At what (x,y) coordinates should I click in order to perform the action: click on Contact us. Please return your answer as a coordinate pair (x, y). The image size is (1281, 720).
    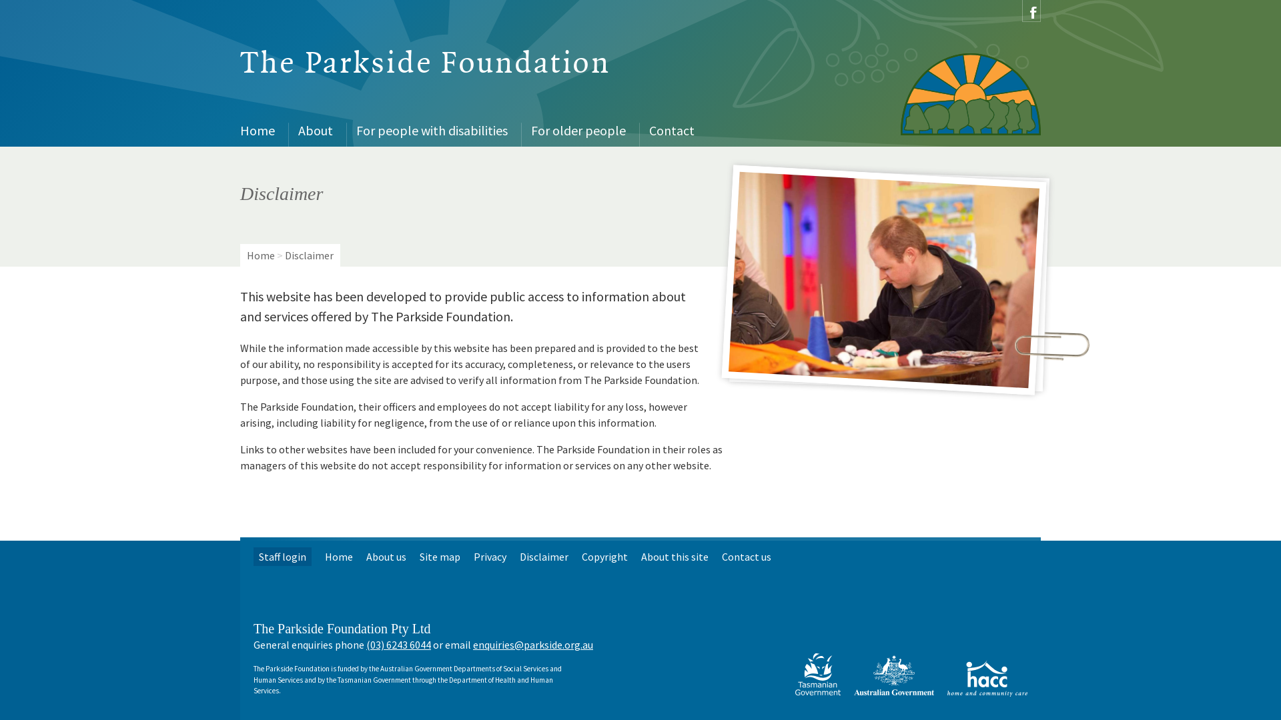
    Looking at the image, I should click on (747, 557).